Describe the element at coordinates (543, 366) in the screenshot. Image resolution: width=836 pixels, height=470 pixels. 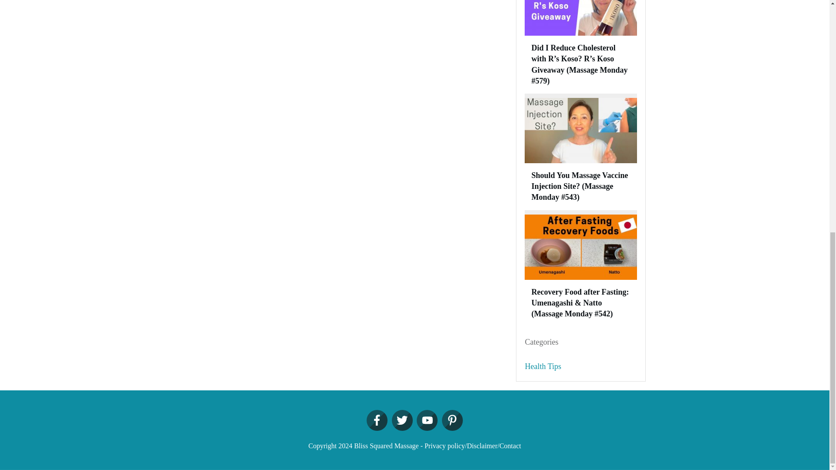
I see `Health Tips` at that location.